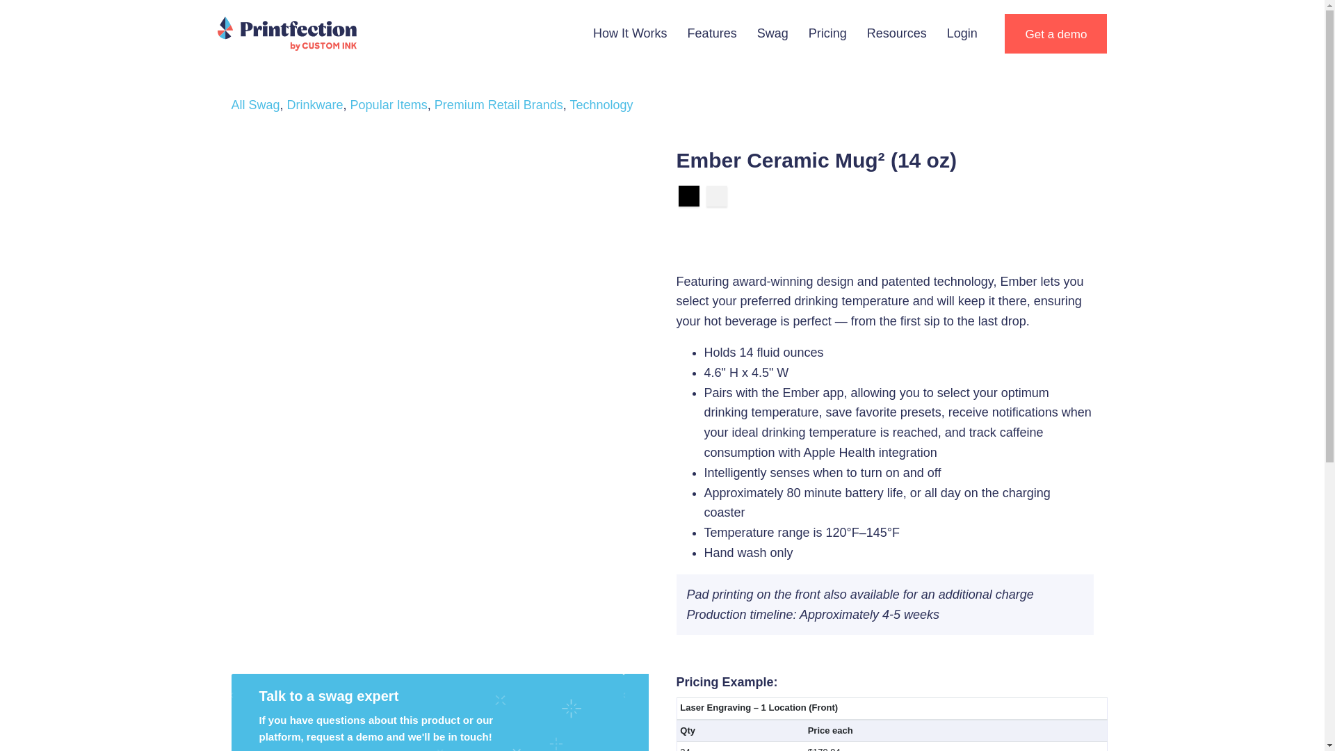  What do you see at coordinates (630, 33) in the screenshot?
I see `How It Works` at bounding box center [630, 33].